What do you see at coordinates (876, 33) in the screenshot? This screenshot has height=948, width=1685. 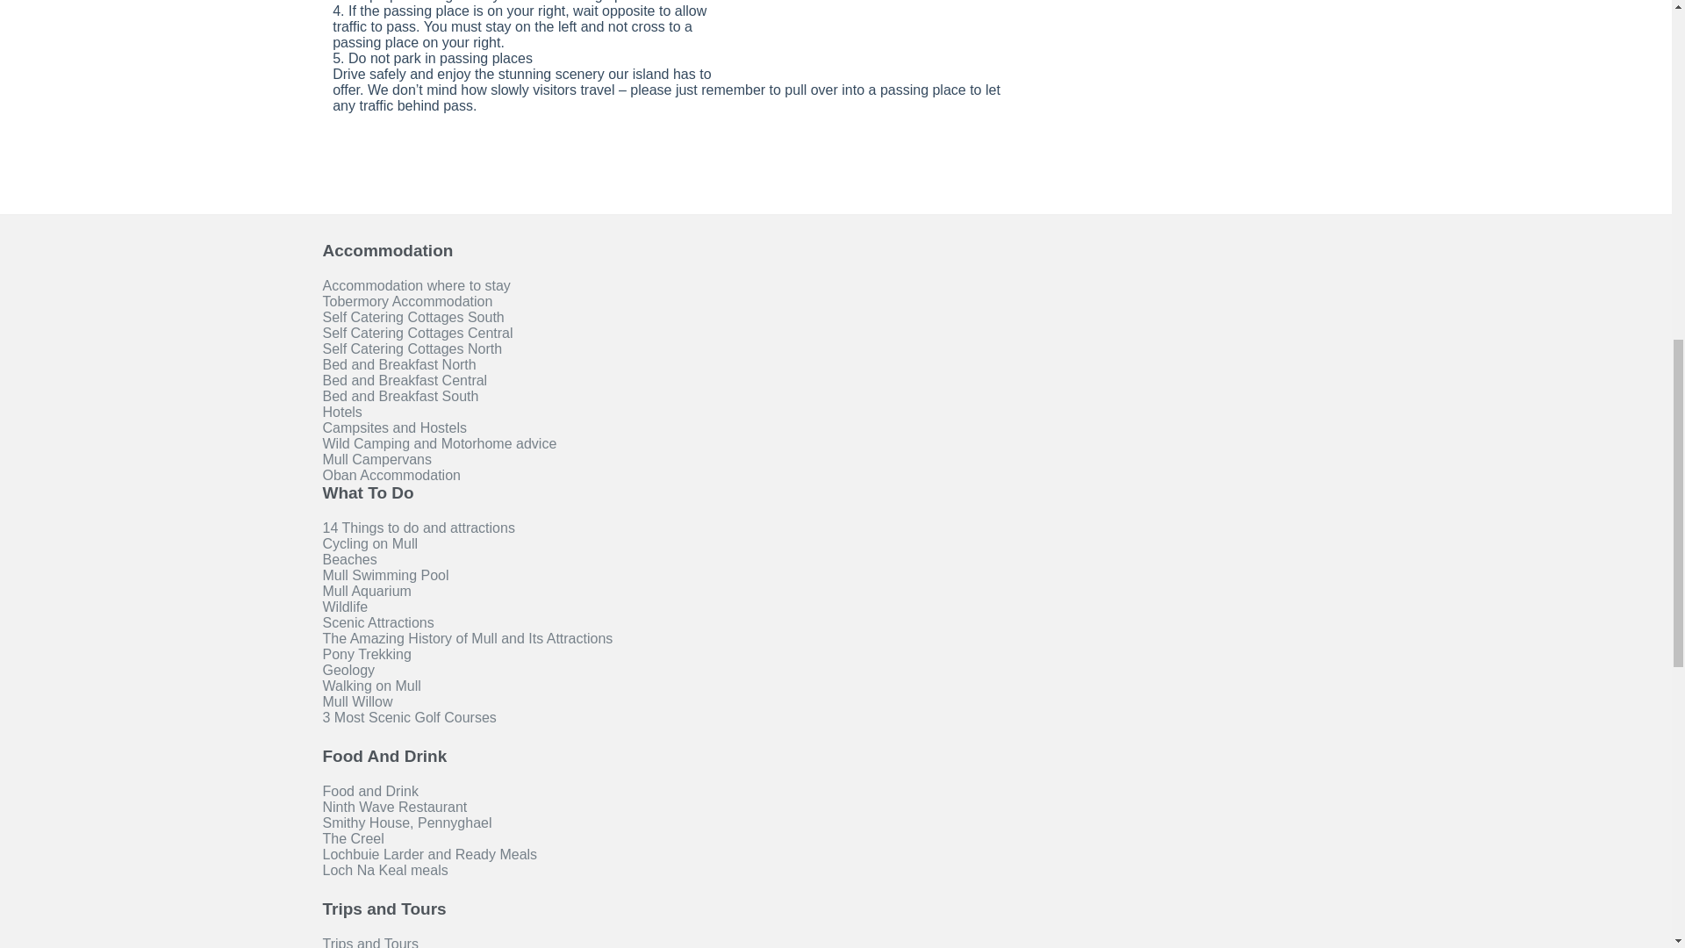 I see `Single track road` at bounding box center [876, 33].